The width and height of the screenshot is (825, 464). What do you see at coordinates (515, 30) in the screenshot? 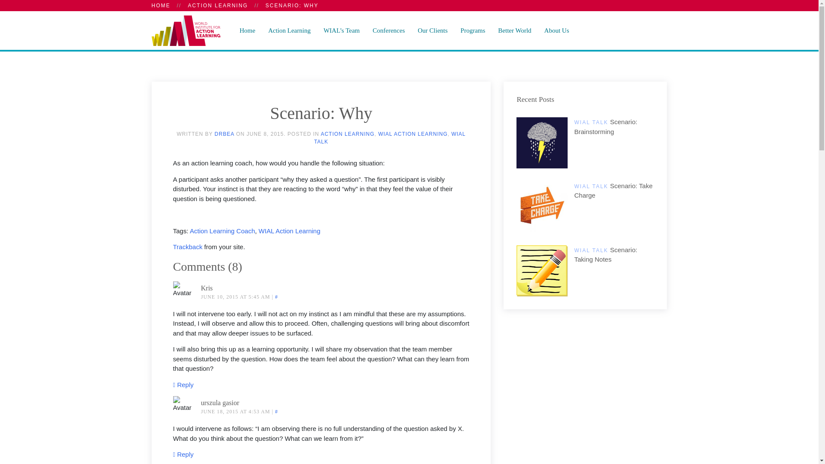
I see `Better World` at bounding box center [515, 30].